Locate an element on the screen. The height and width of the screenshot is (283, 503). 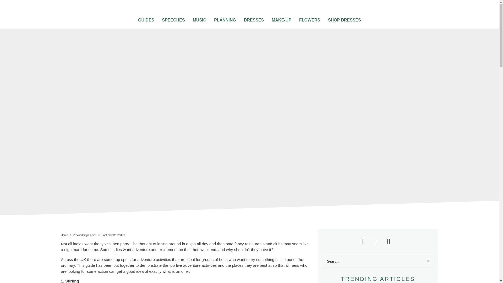
Wedding Planning is located at coordinates (225, 18).